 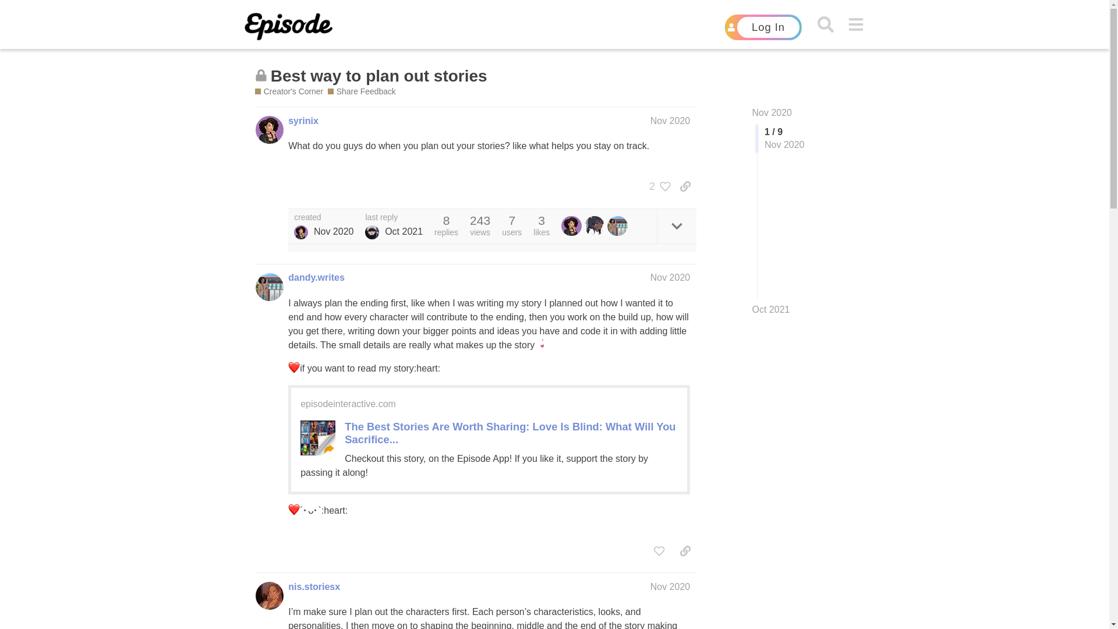 What do you see at coordinates (348, 404) in the screenshot?
I see `episodeinteractive.com` at bounding box center [348, 404].